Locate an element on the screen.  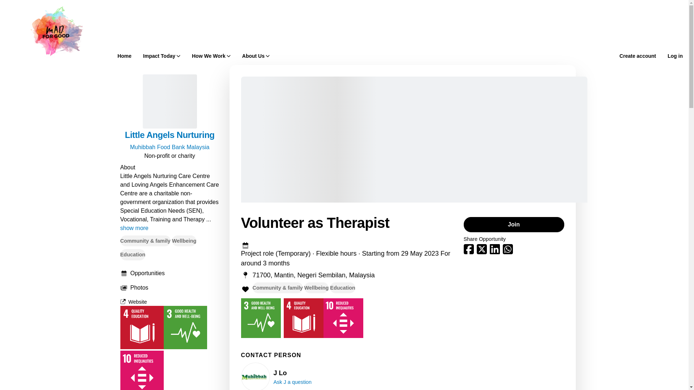
show more is located at coordinates (134, 228).